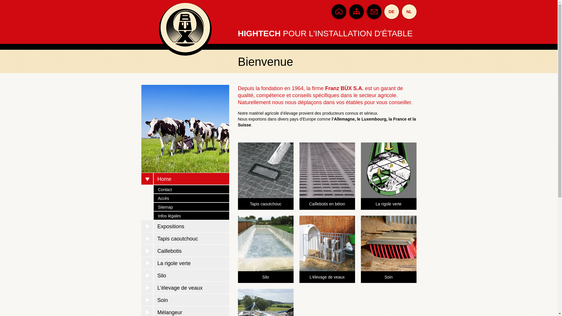  Describe the element at coordinates (191, 189) in the screenshot. I see `Contact` at that location.